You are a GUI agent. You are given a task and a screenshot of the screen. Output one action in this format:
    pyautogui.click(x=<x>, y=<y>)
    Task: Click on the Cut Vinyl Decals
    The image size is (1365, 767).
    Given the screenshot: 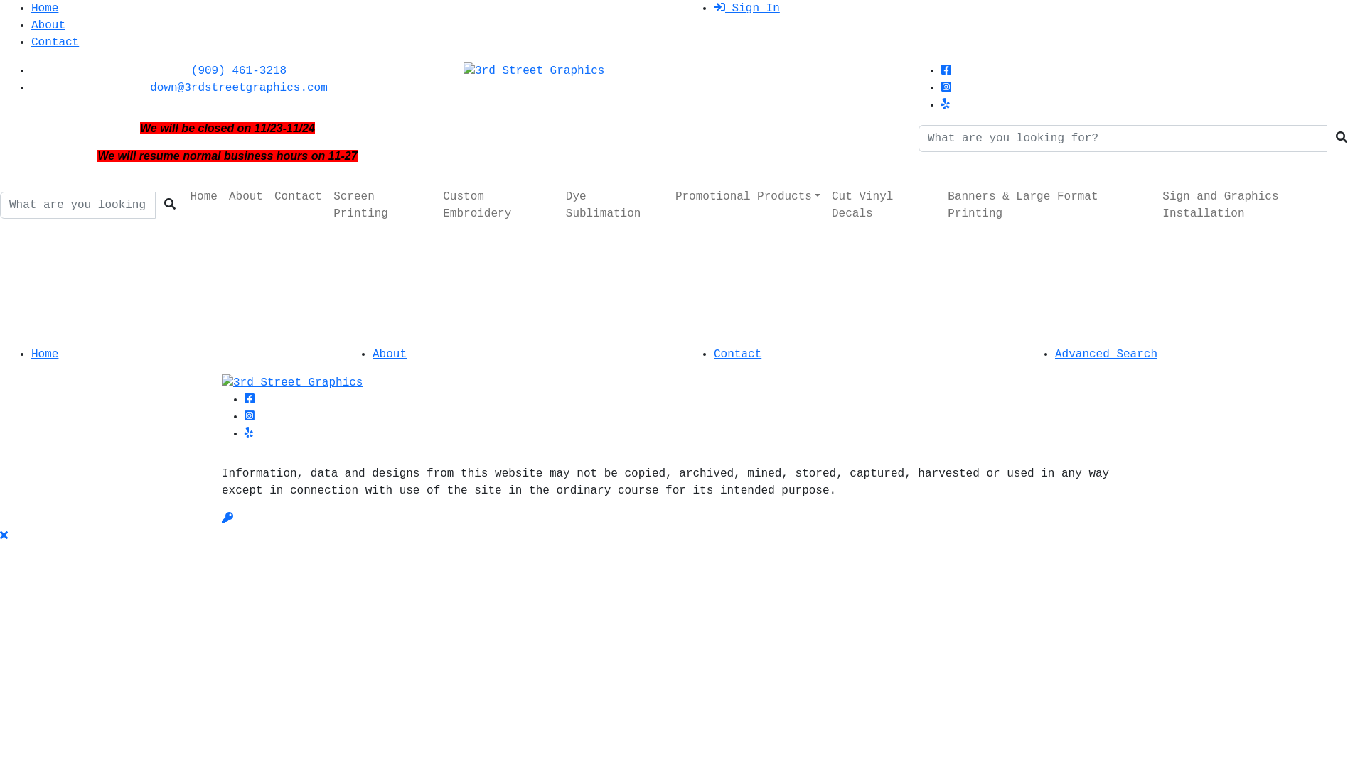 What is the action you would take?
    pyautogui.click(x=884, y=205)
    